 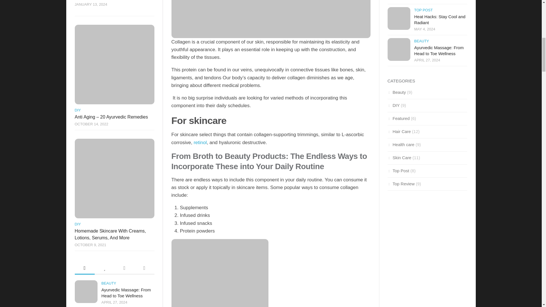 I want to click on Recent Posts, so click(x=84, y=268).